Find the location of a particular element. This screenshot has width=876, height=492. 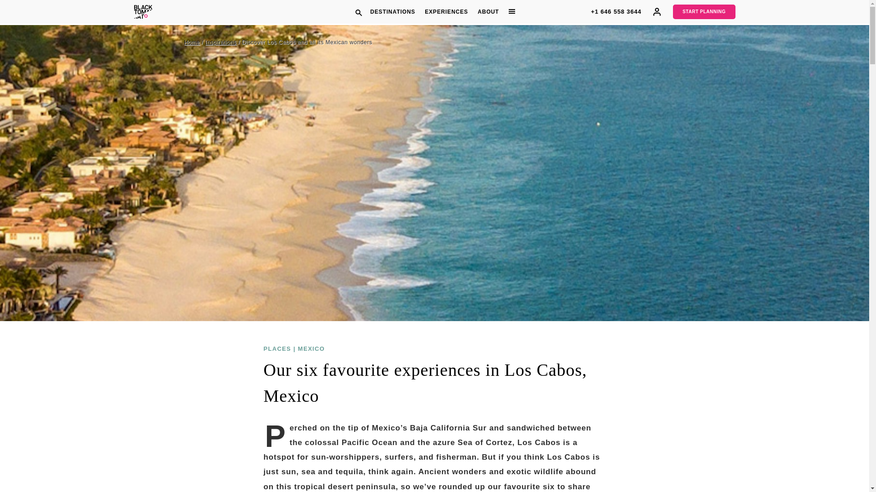

destinations is located at coordinates (392, 12).